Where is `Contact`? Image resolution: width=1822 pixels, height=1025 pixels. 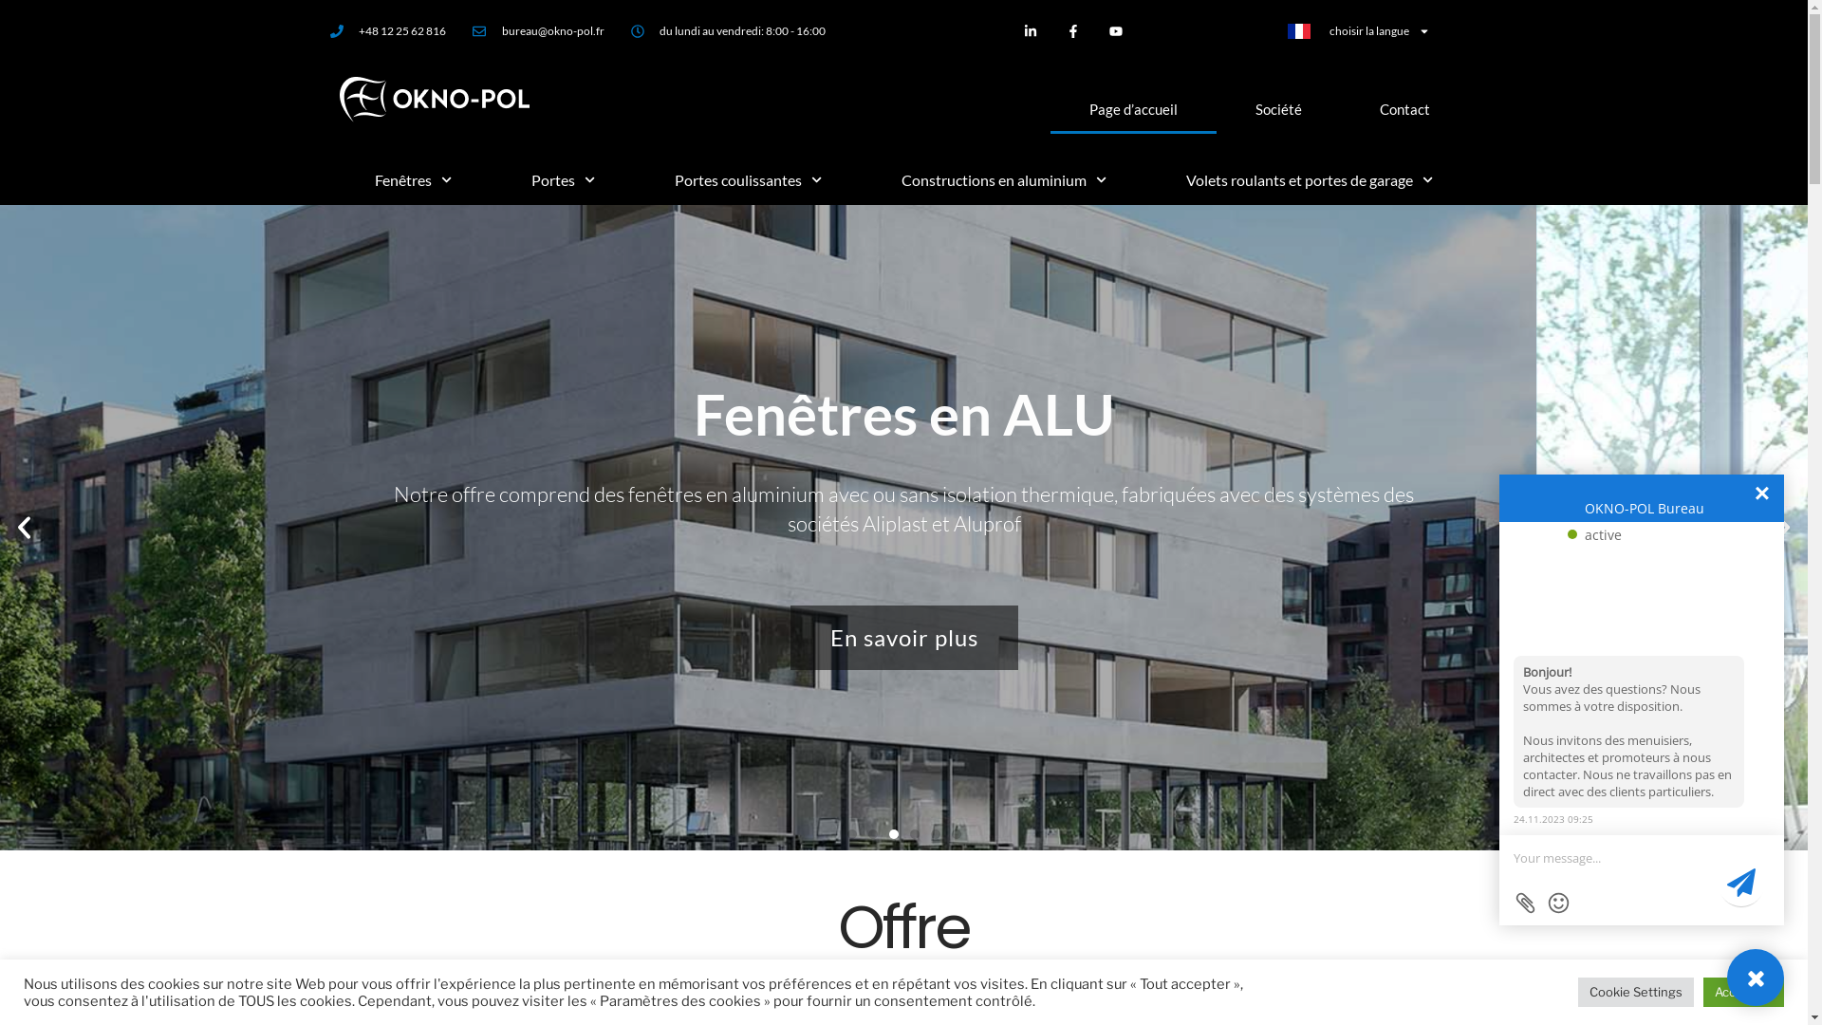 Contact is located at coordinates (1404, 109).